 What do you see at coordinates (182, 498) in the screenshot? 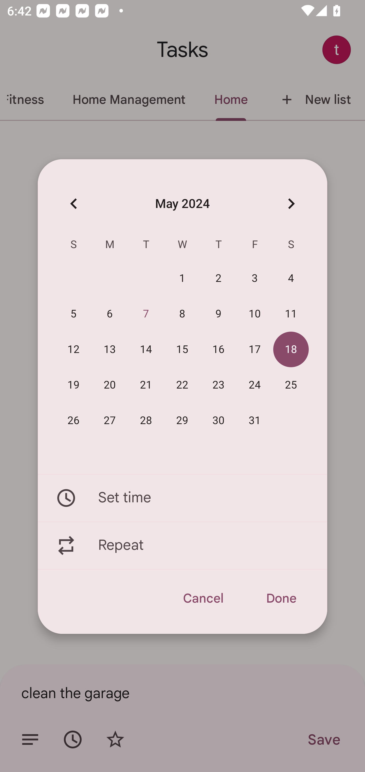
I see `Set time` at bounding box center [182, 498].